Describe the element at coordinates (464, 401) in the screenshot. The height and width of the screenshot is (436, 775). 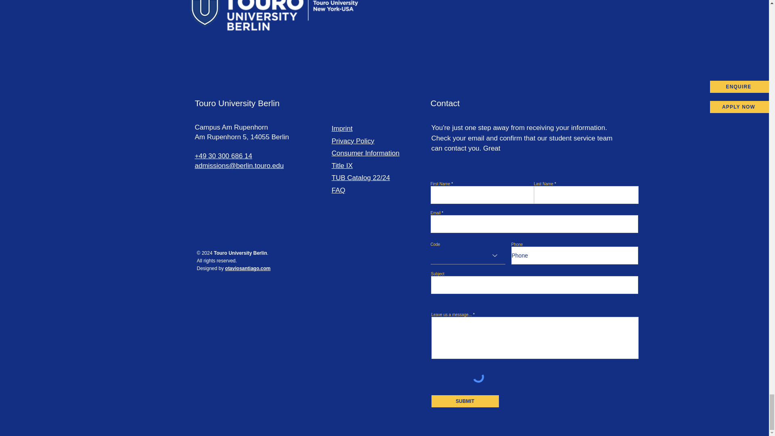
I see `SUBMIT` at that location.